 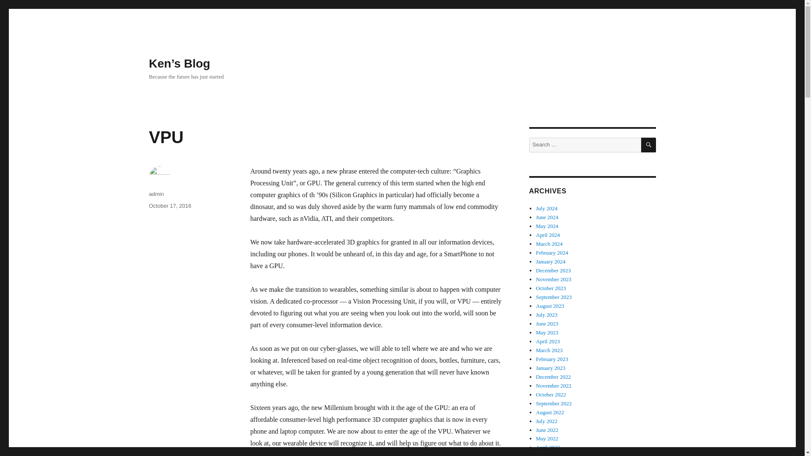 I want to click on July 2023, so click(x=547, y=314).